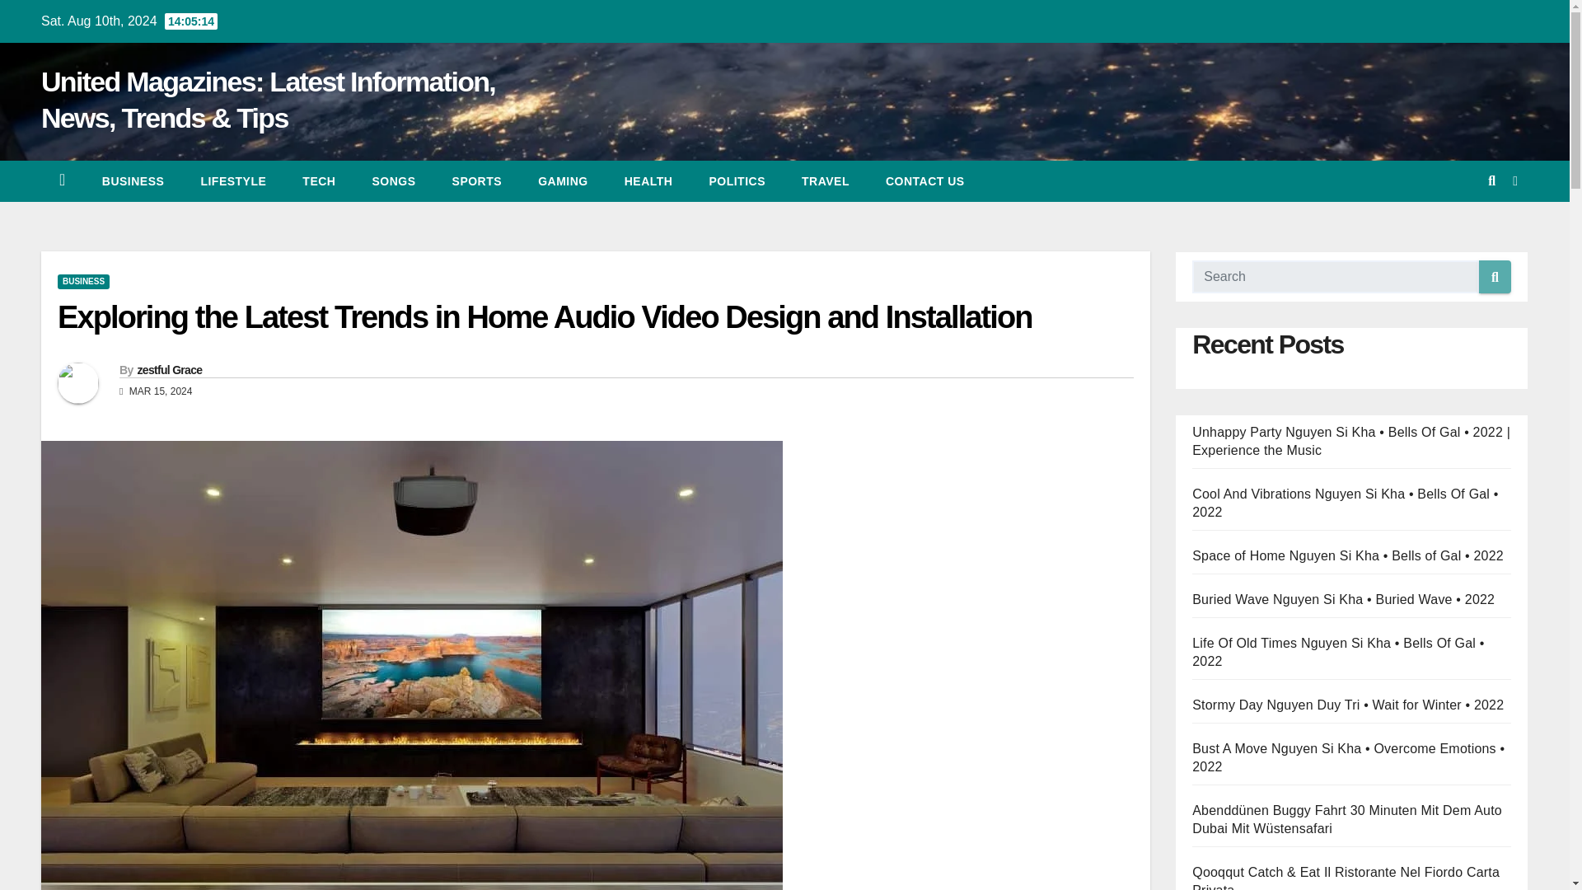 This screenshot has height=890, width=1582. What do you see at coordinates (737, 181) in the screenshot?
I see `Politics` at bounding box center [737, 181].